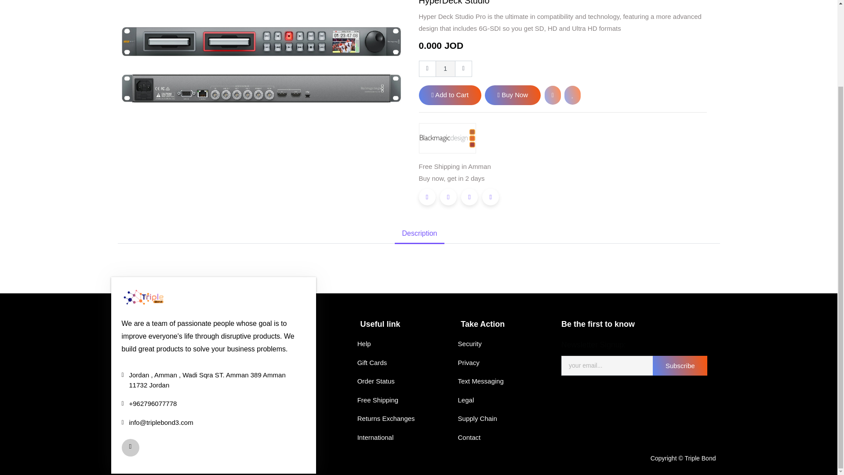 Image resolution: width=844 pixels, height=475 pixels. Describe the element at coordinates (463, 69) in the screenshot. I see `Add one` at that location.